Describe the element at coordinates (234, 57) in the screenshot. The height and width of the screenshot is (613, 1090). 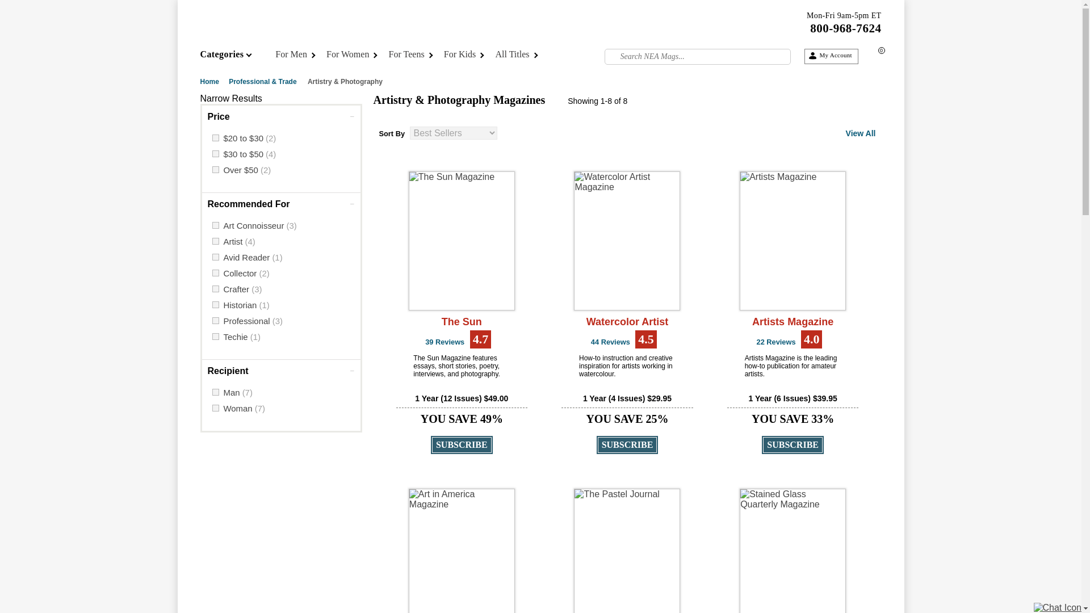
I see `Categories` at that location.